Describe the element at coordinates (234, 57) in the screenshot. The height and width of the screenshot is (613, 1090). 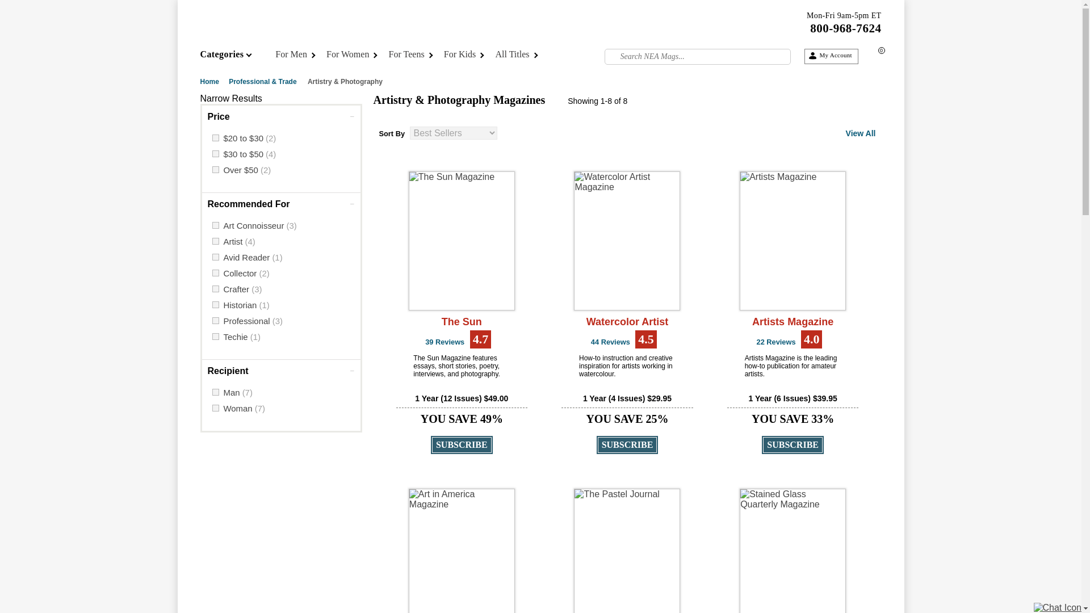
I see `Categories` at that location.